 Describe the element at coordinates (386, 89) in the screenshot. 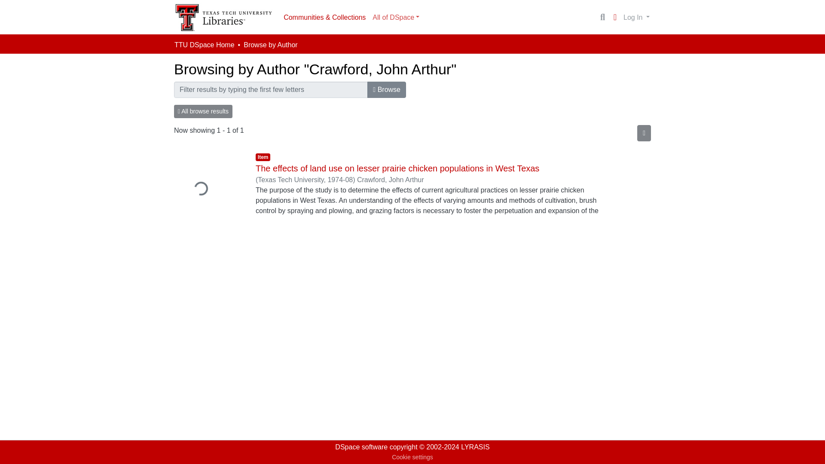

I see `Browse` at that location.